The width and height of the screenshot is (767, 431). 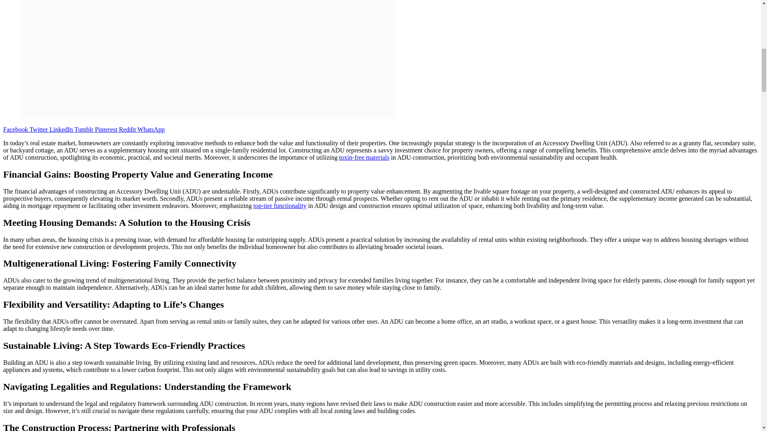 What do you see at coordinates (38, 129) in the screenshot?
I see `Twitter` at bounding box center [38, 129].